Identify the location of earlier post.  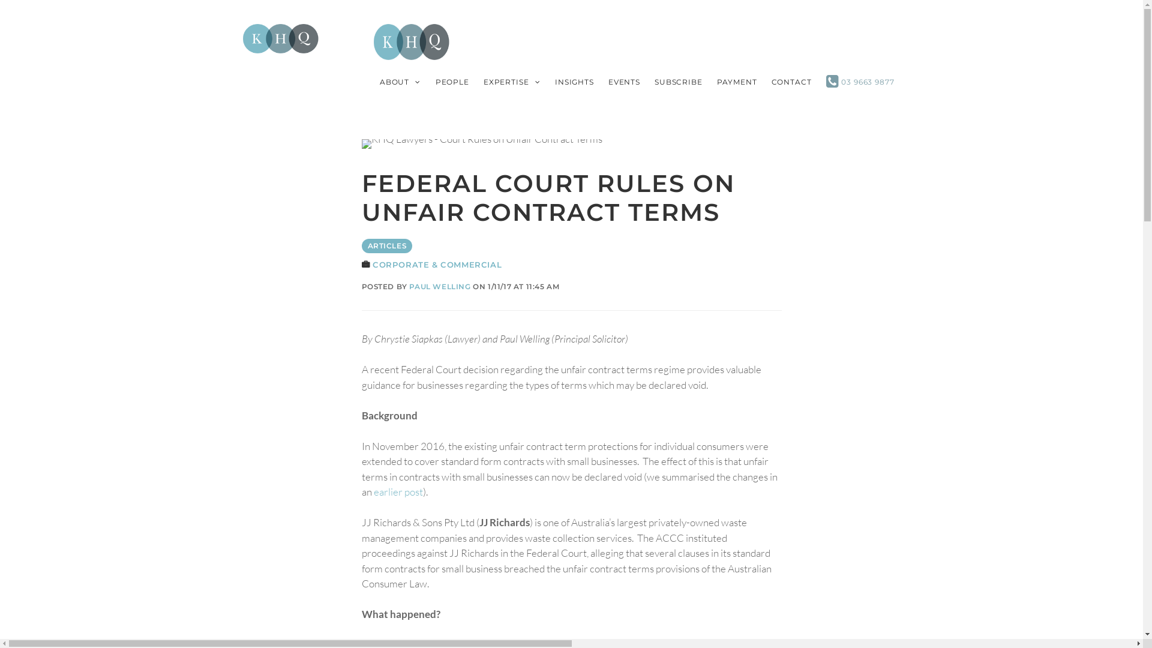
(398, 492).